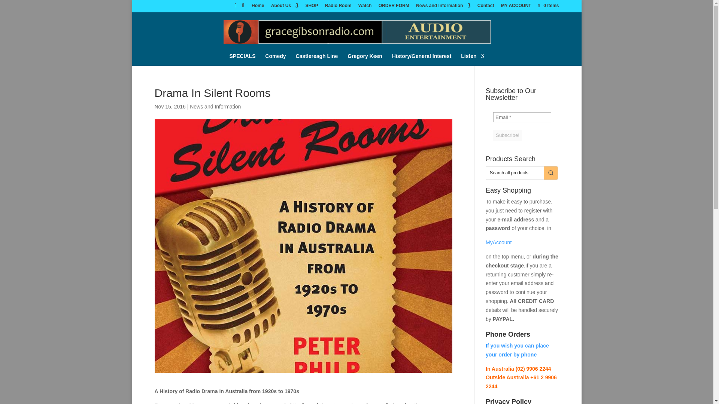  Describe the element at coordinates (242, 59) in the screenshot. I see `SPECIALS` at that location.